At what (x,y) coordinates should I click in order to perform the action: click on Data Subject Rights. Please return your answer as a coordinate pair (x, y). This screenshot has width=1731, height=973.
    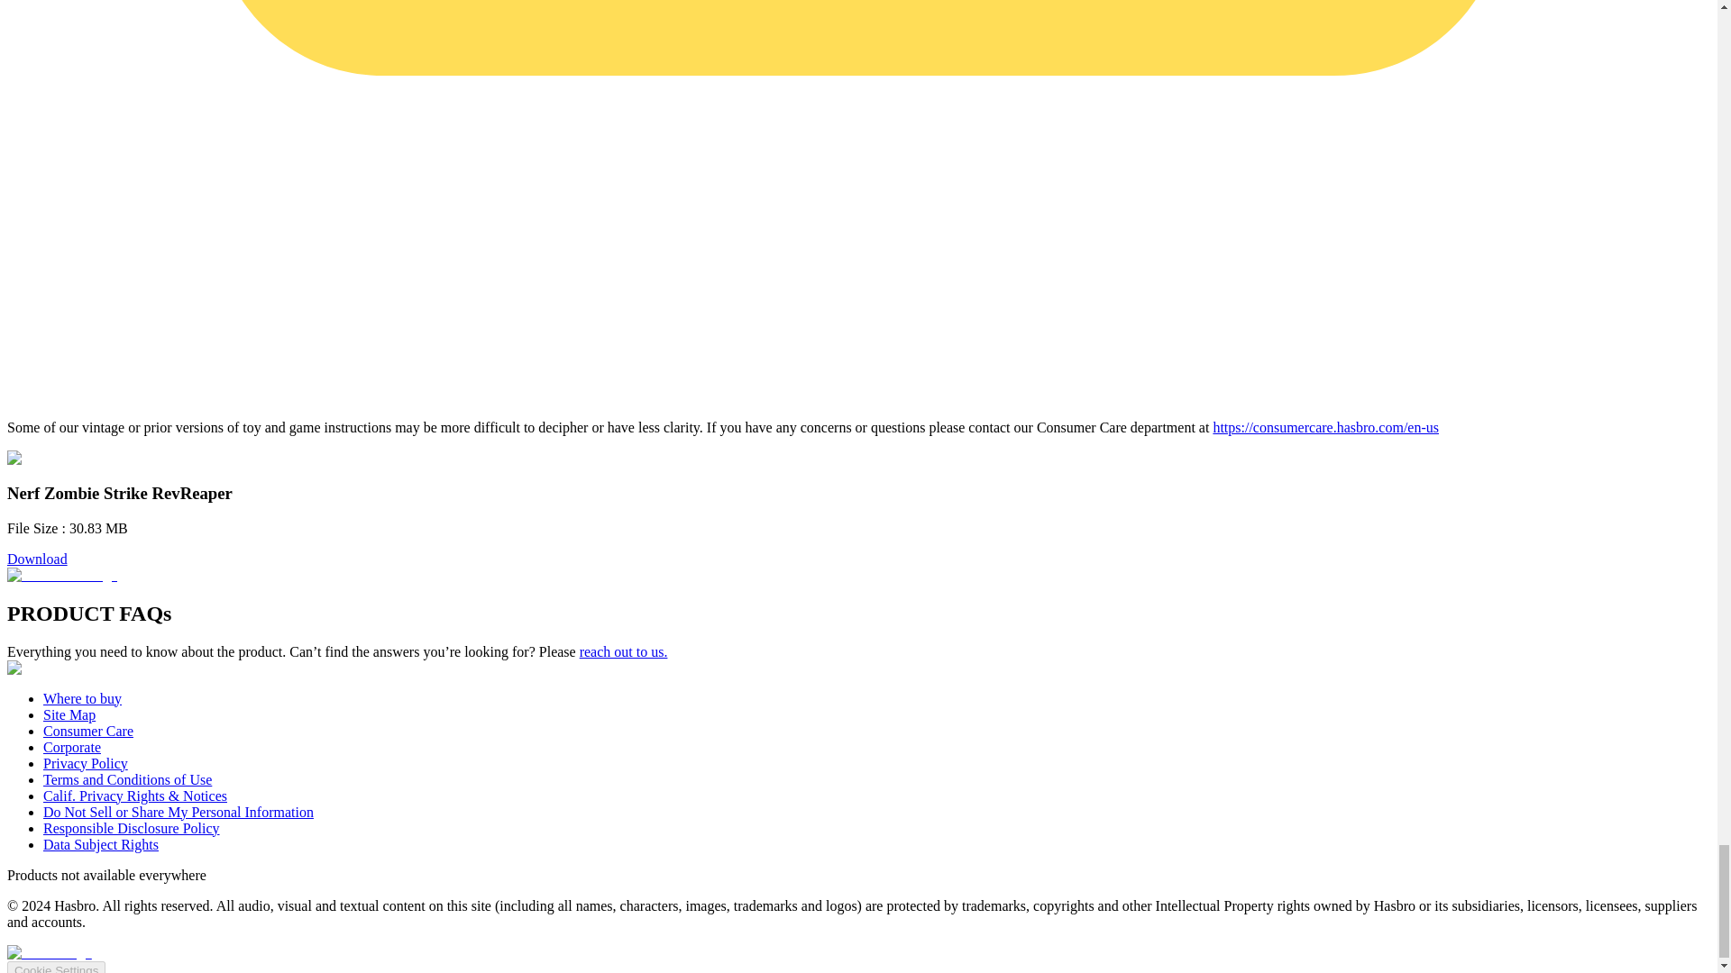
    Looking at the image, I should click on (101, 844).